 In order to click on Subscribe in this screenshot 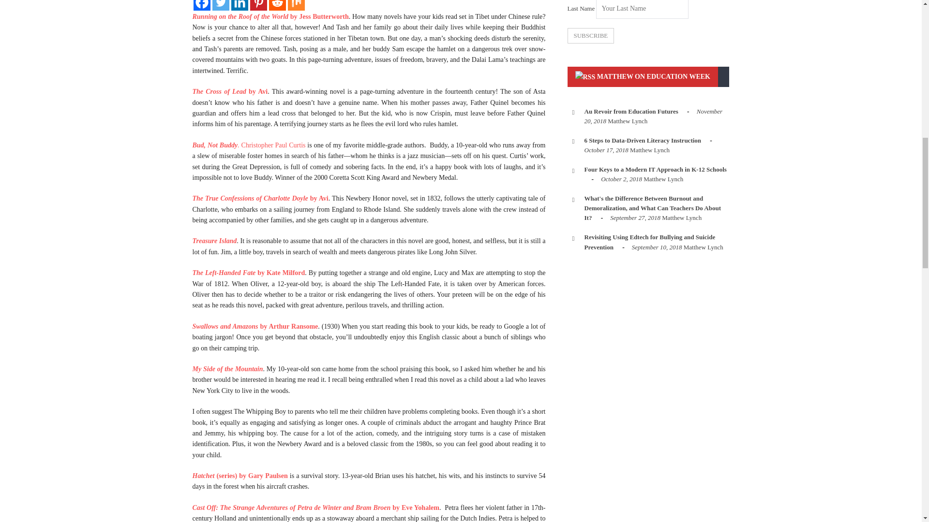, I will do `click(590, 36)`.